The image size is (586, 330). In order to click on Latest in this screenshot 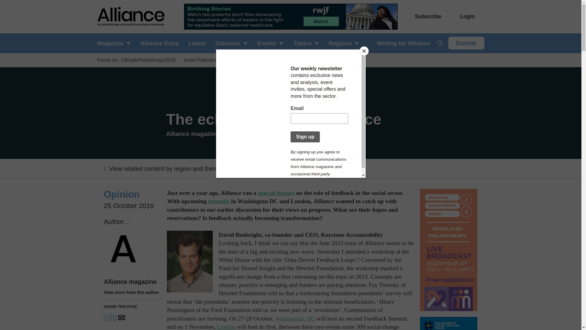, I will do `click(197, 43)`.